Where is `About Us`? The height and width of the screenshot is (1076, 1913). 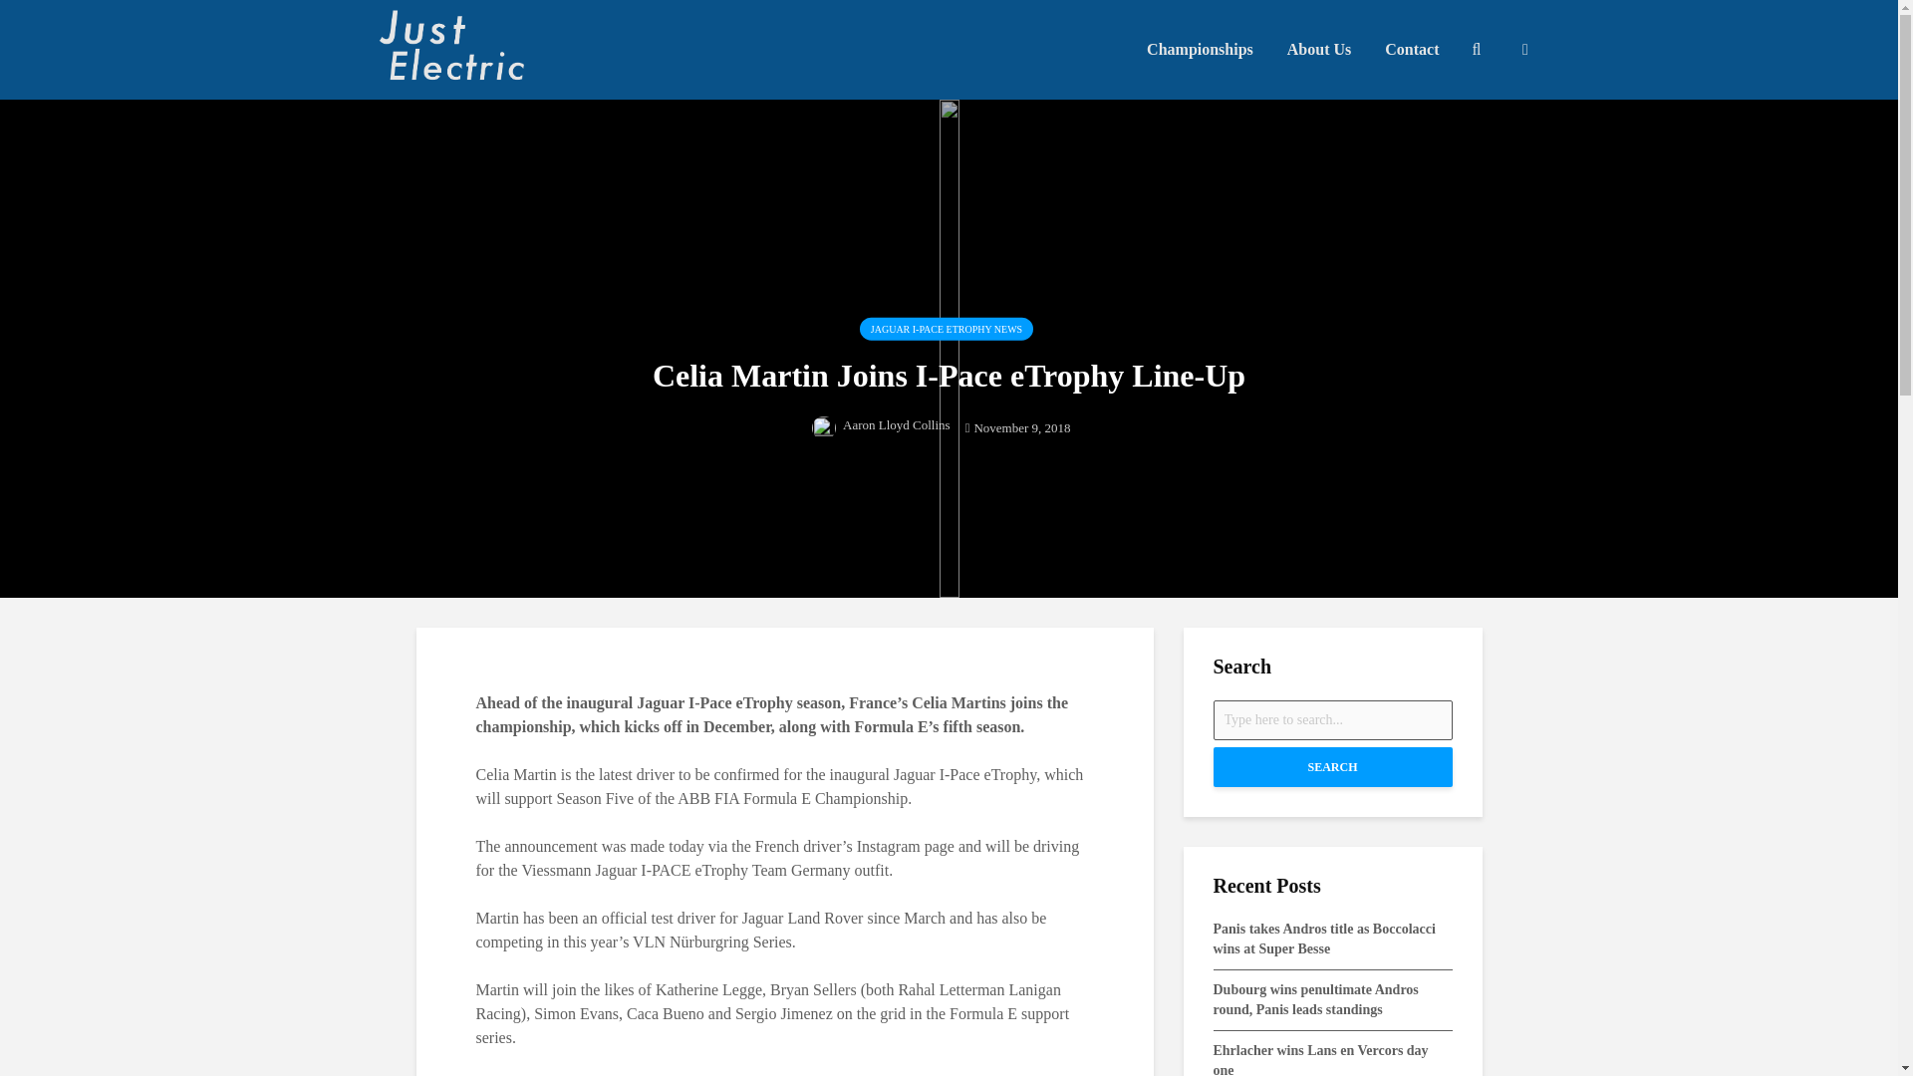 About Us is located at coordinates (1318, 50).